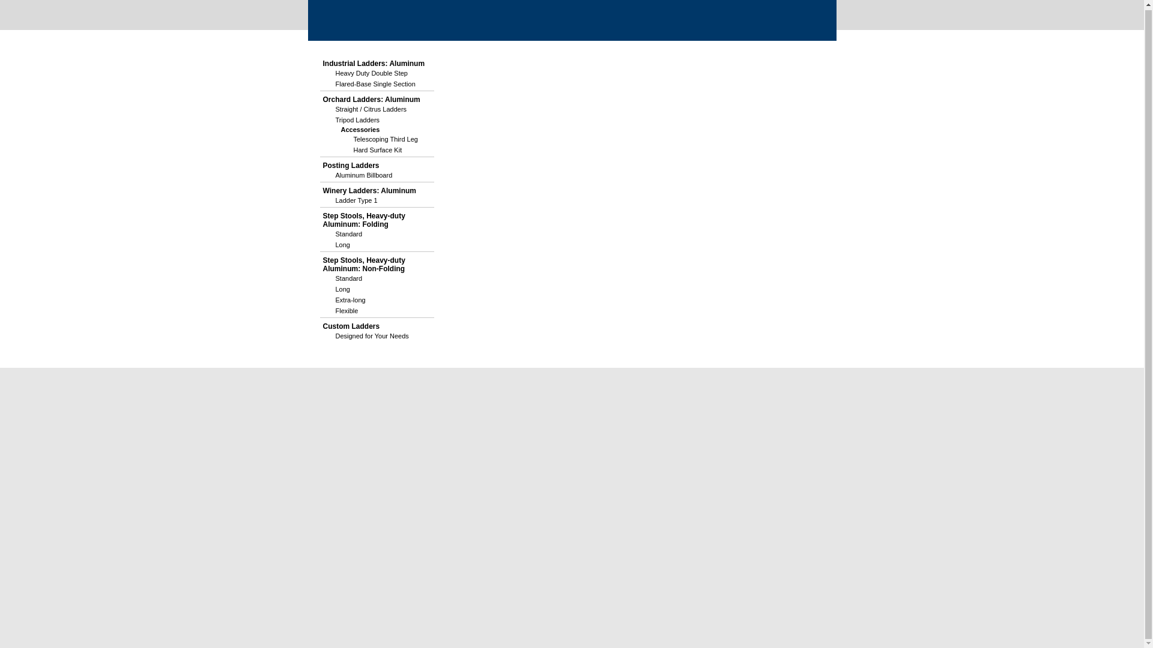  I want to click on Ladder Type 1, so click(377, 200).